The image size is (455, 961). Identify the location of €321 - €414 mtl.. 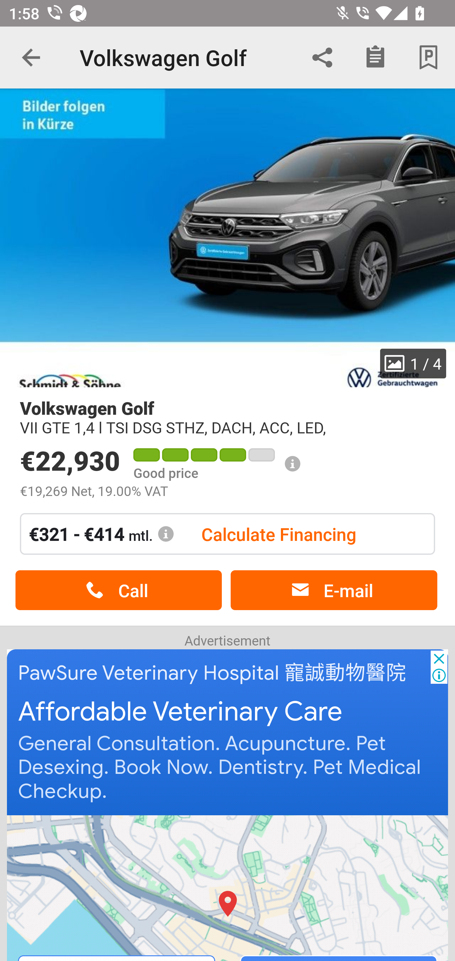
(101, 534).